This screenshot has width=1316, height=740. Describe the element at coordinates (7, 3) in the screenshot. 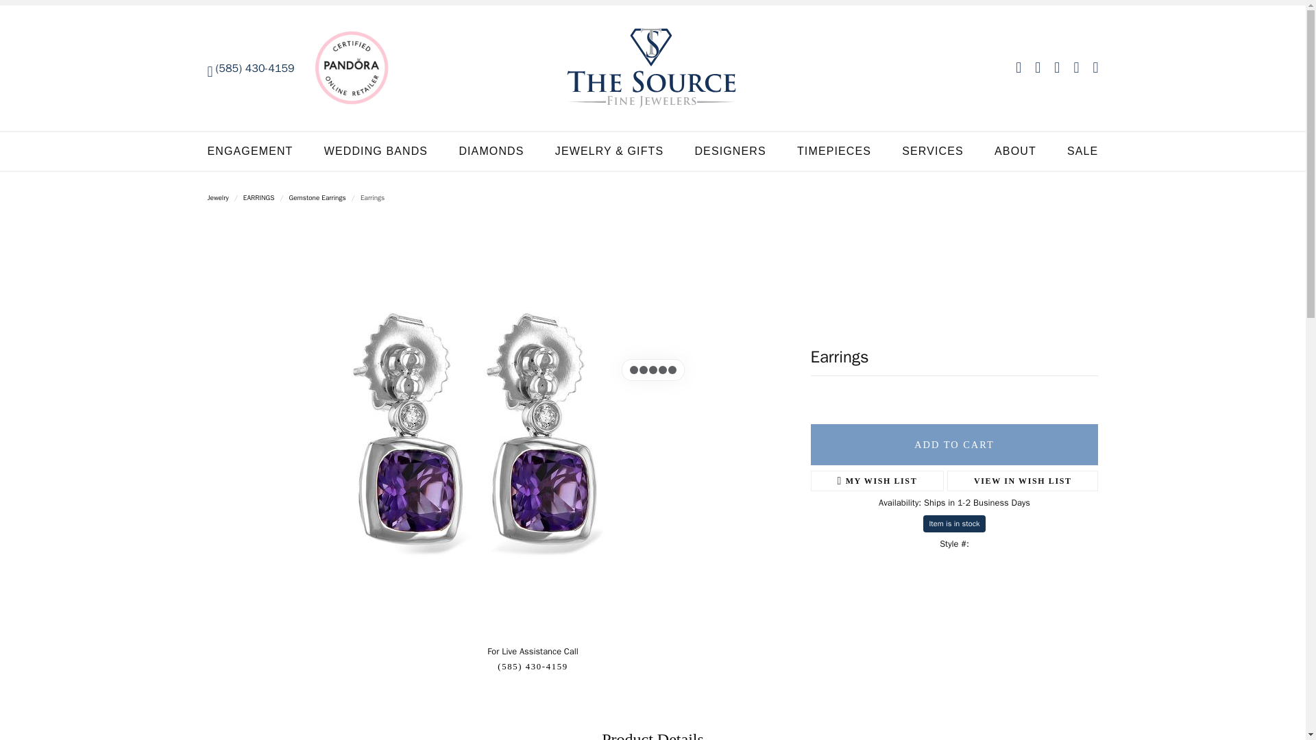

I see `Skip to main content` at that location.